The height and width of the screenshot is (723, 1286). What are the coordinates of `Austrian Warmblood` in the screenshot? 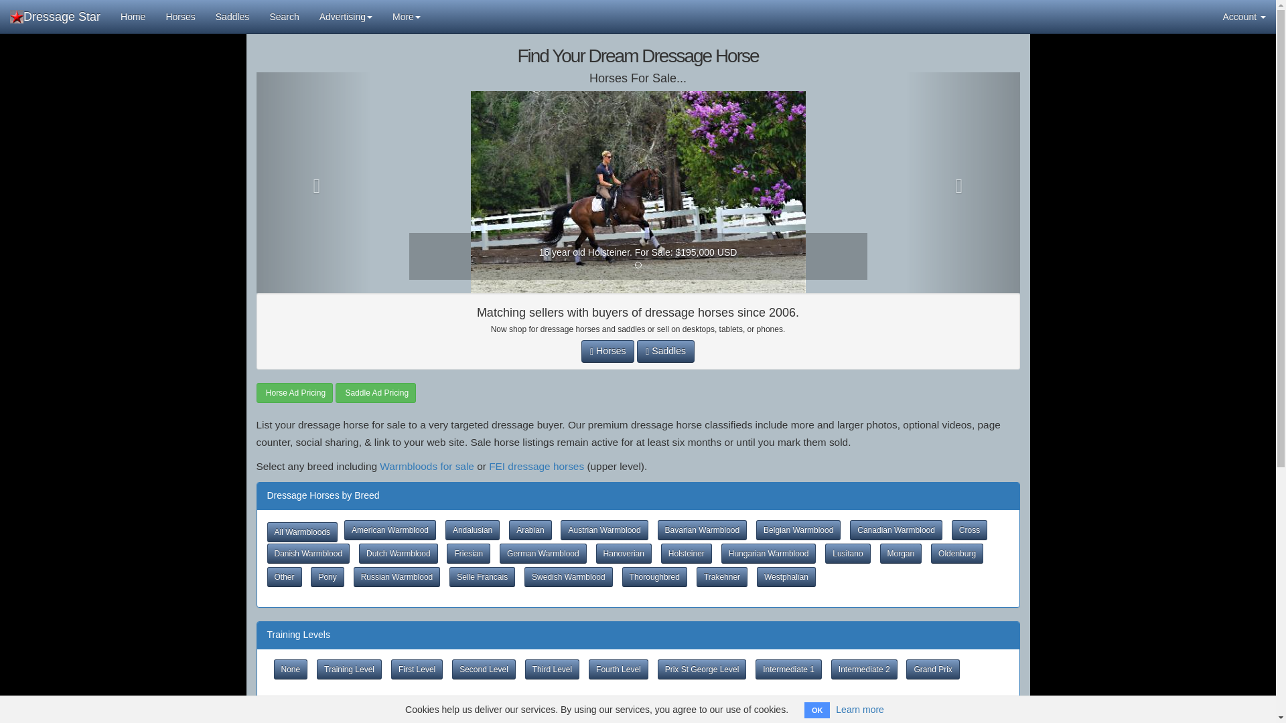 It's located at (604, 530).